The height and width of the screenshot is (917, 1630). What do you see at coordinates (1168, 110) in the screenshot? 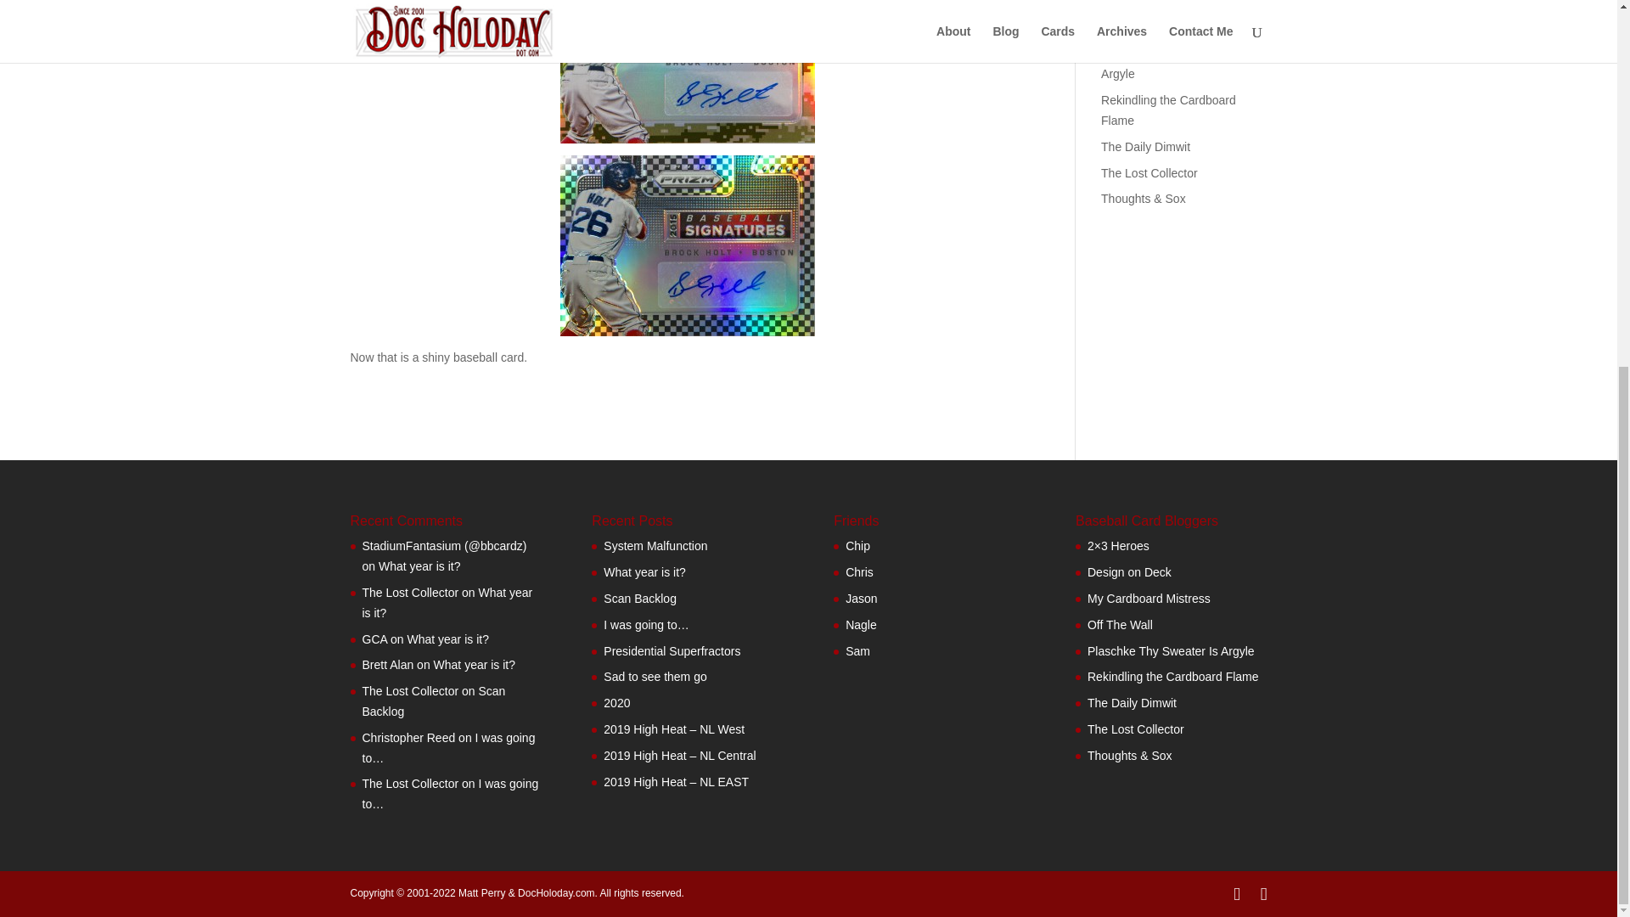
I see `Rekindling the Cardboard Flame` at bounding box center [1168, 110].